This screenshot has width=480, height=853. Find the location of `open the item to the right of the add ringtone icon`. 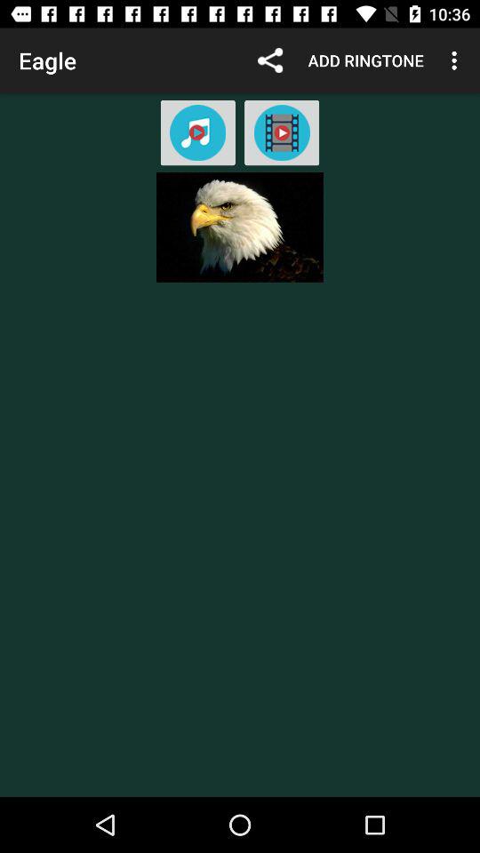

open the item to the right of the add ringtone icon is located at coordinates (457, 60).